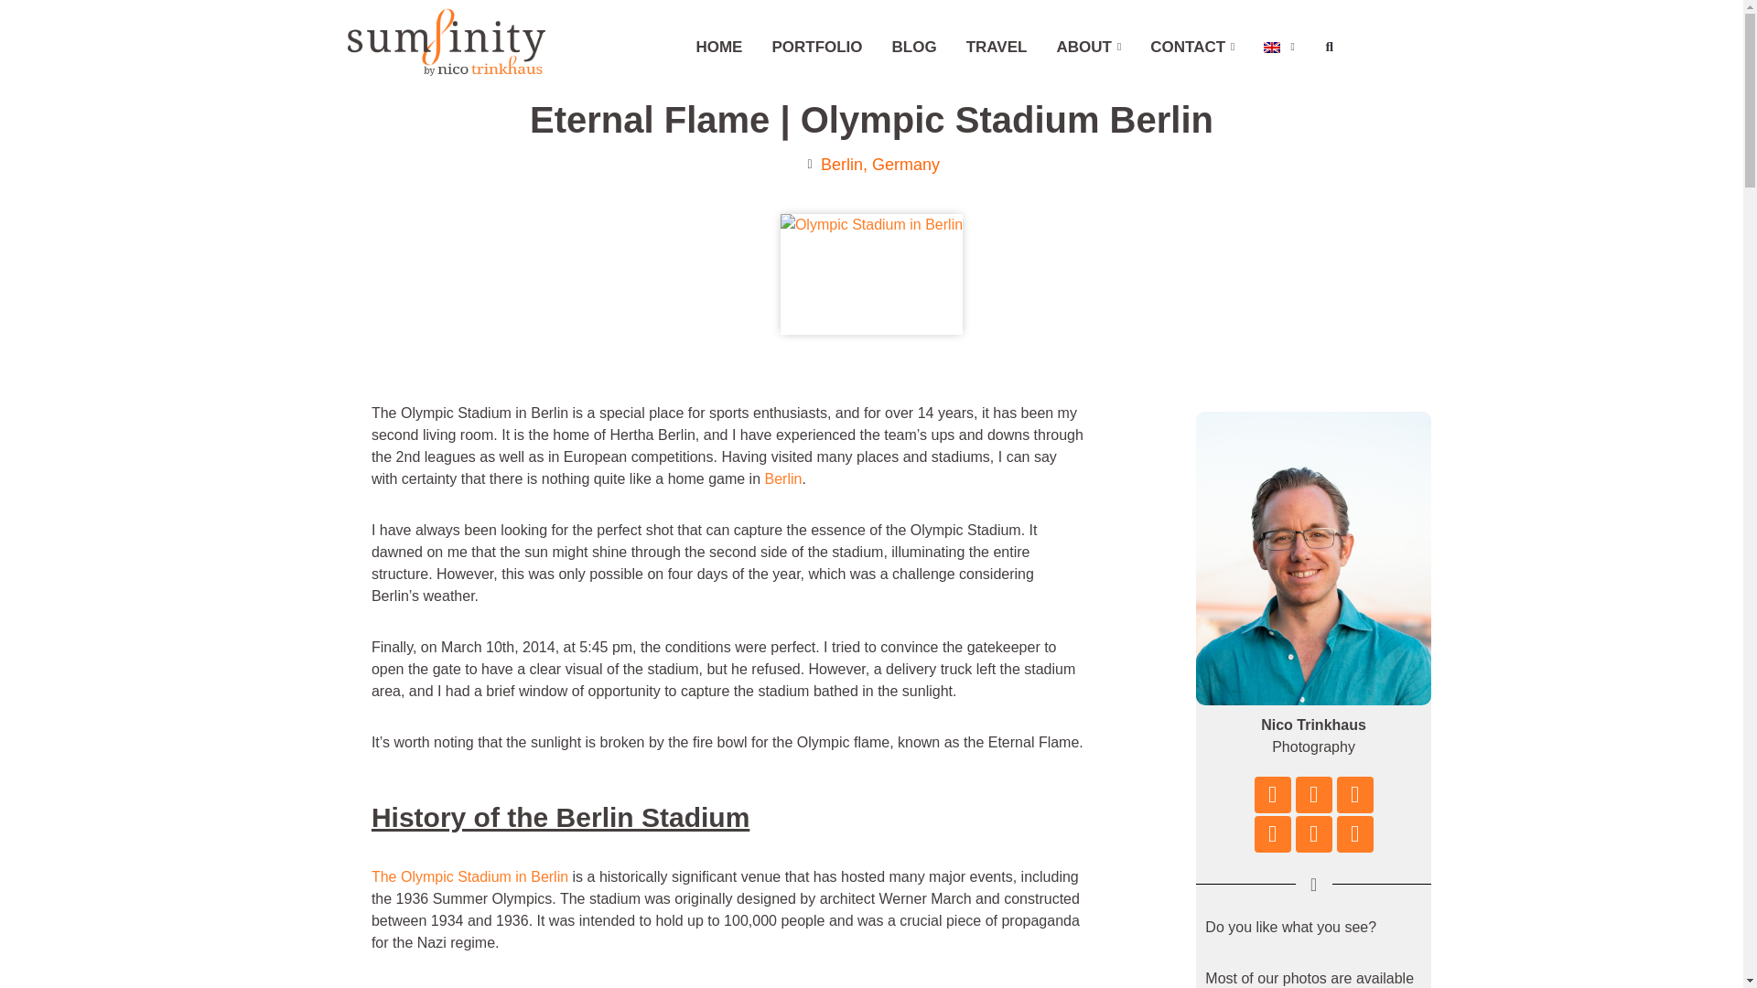 Image resolution: width=1757 pixels, height=988 pixels. I want to click on CONTACT, so click(1191, 48).